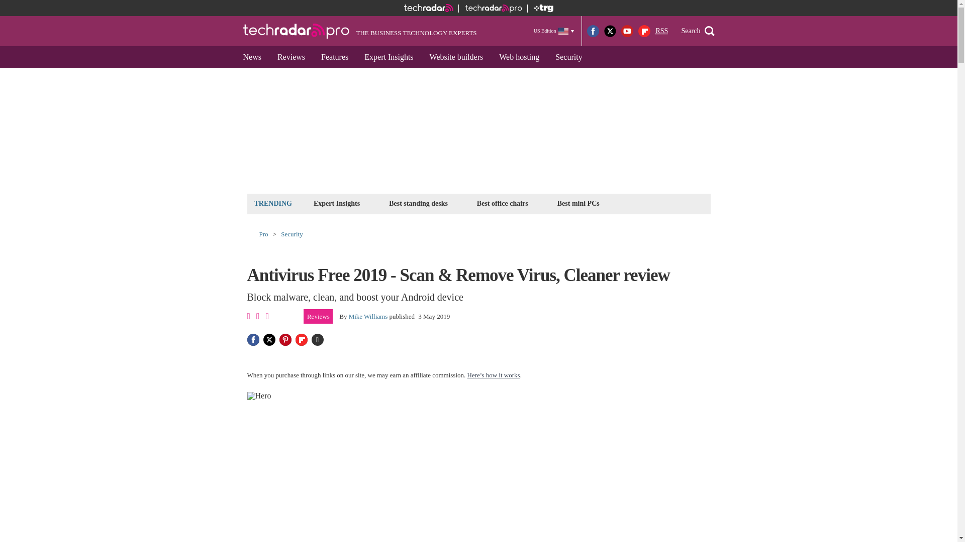  I want to click on US Edition, so click(554, 31).